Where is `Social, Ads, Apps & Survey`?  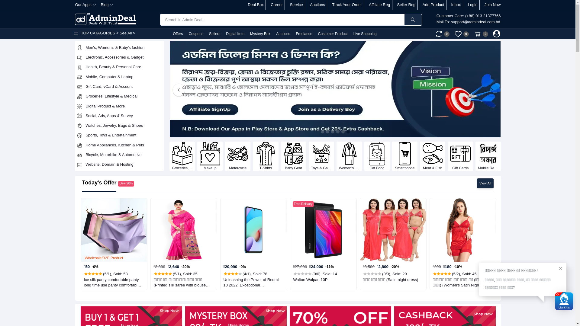
Social, Ads, Apps & Survey is located at coordinates (120, 116).